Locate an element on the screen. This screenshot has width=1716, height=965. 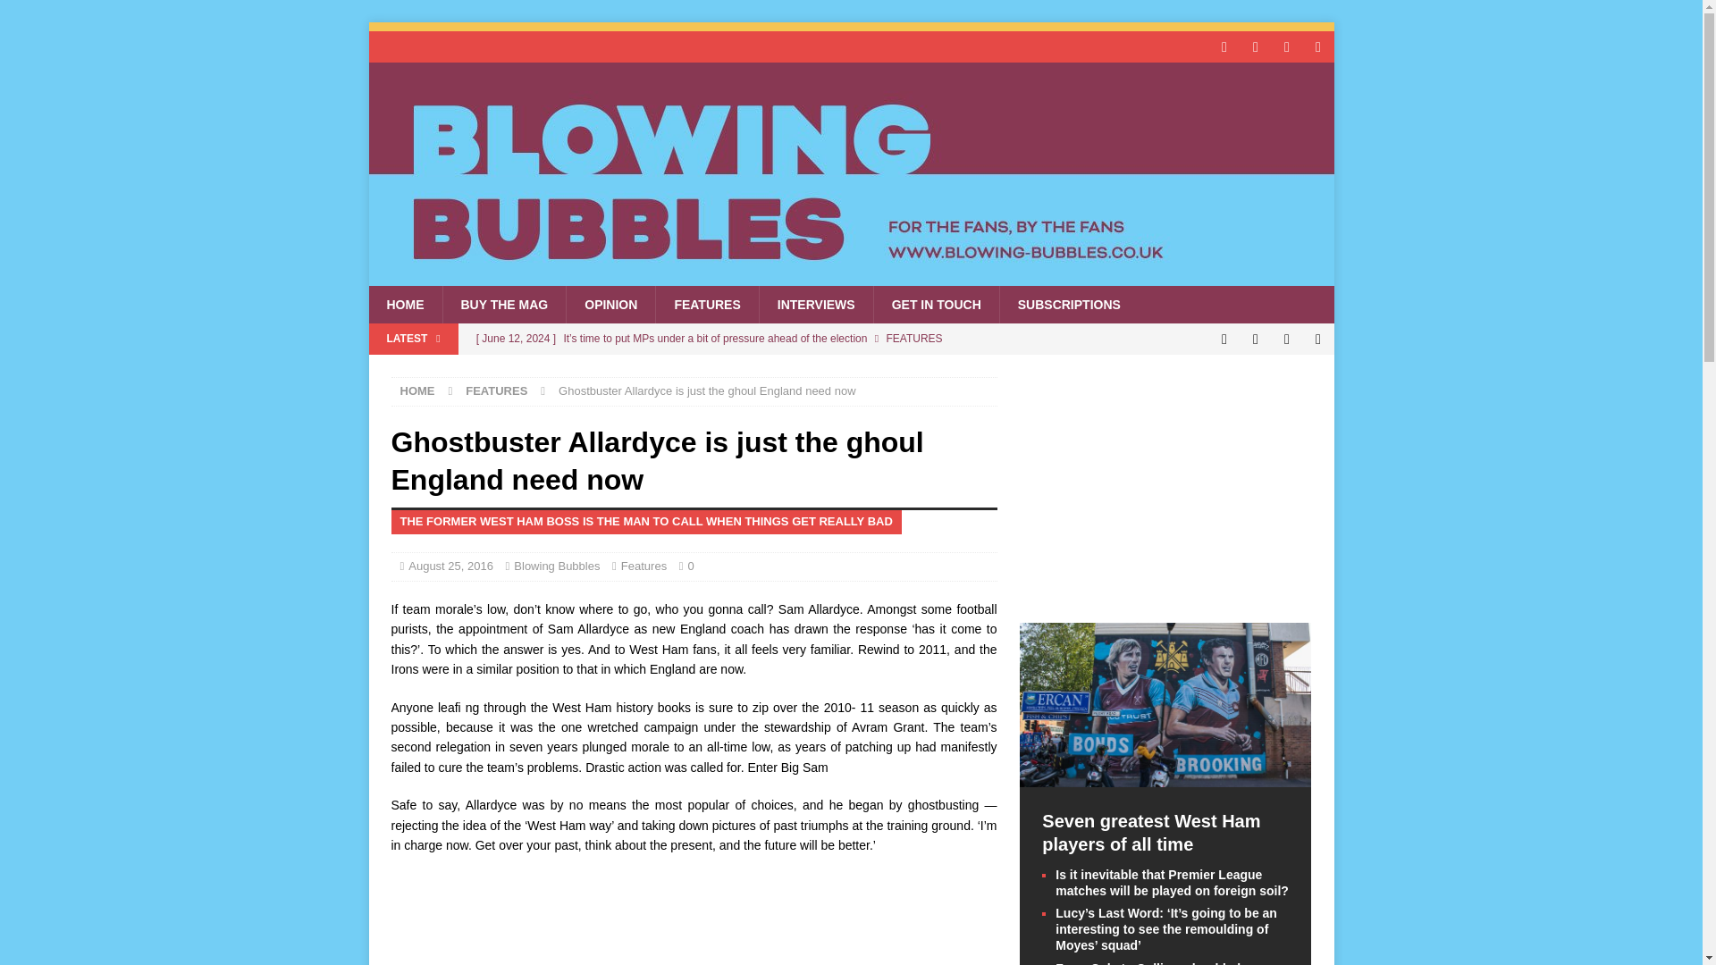
INTERVIEWS is located at coordinates (815, 304).